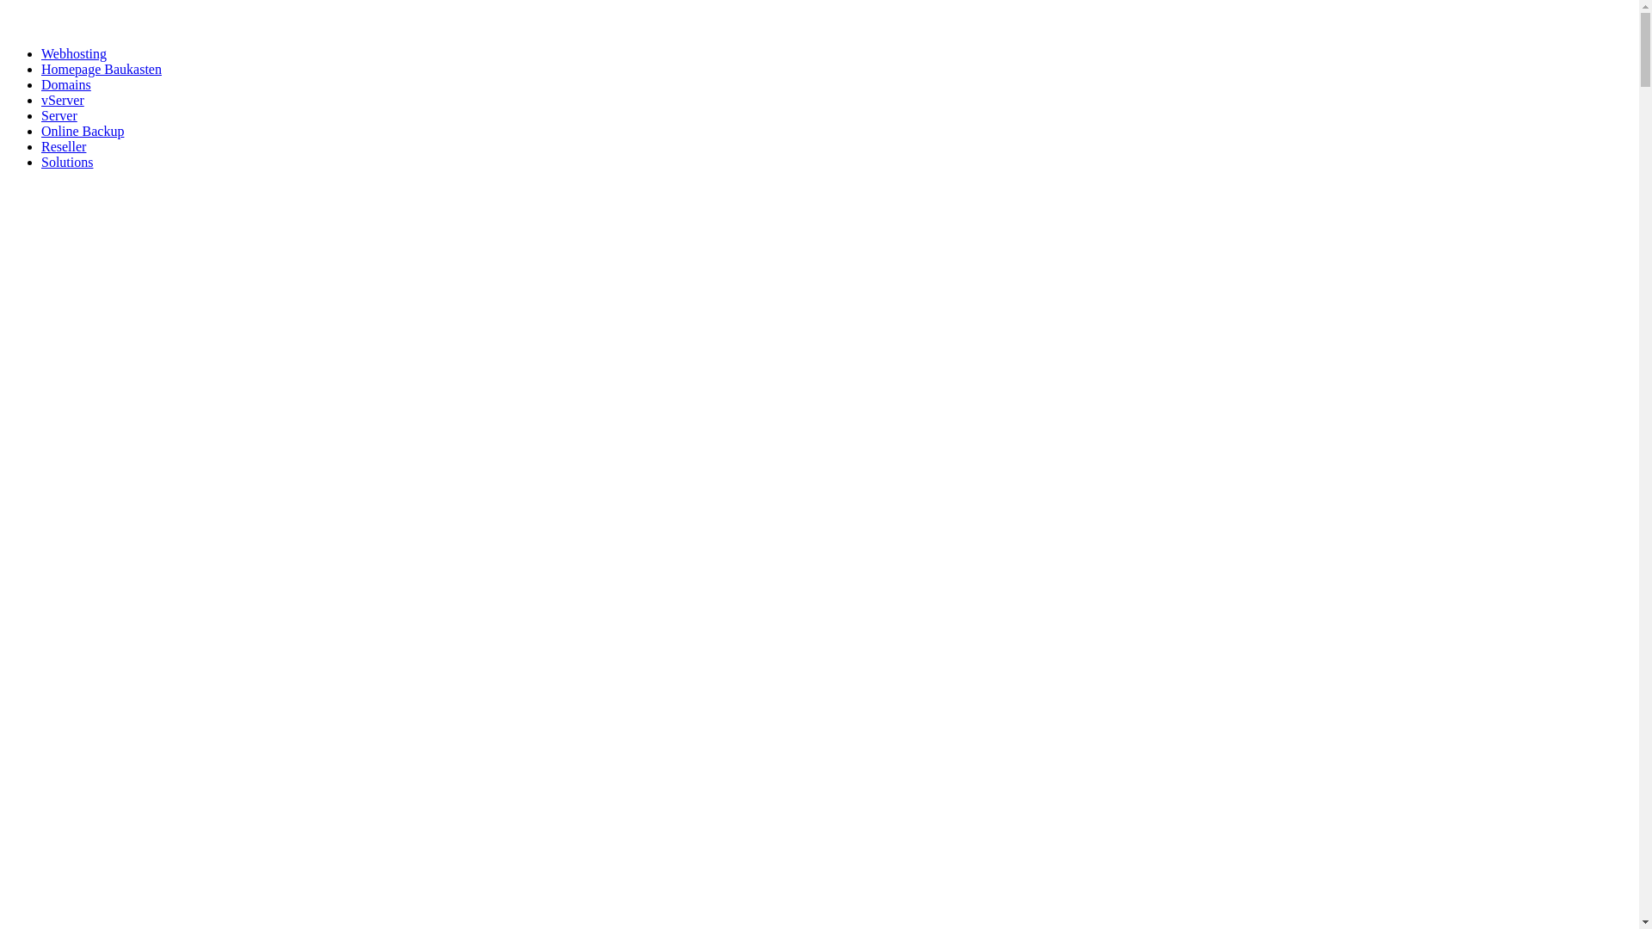  Describe the element at coordinates (64, 146) in the screenshot. I see `Reseller` at that location.